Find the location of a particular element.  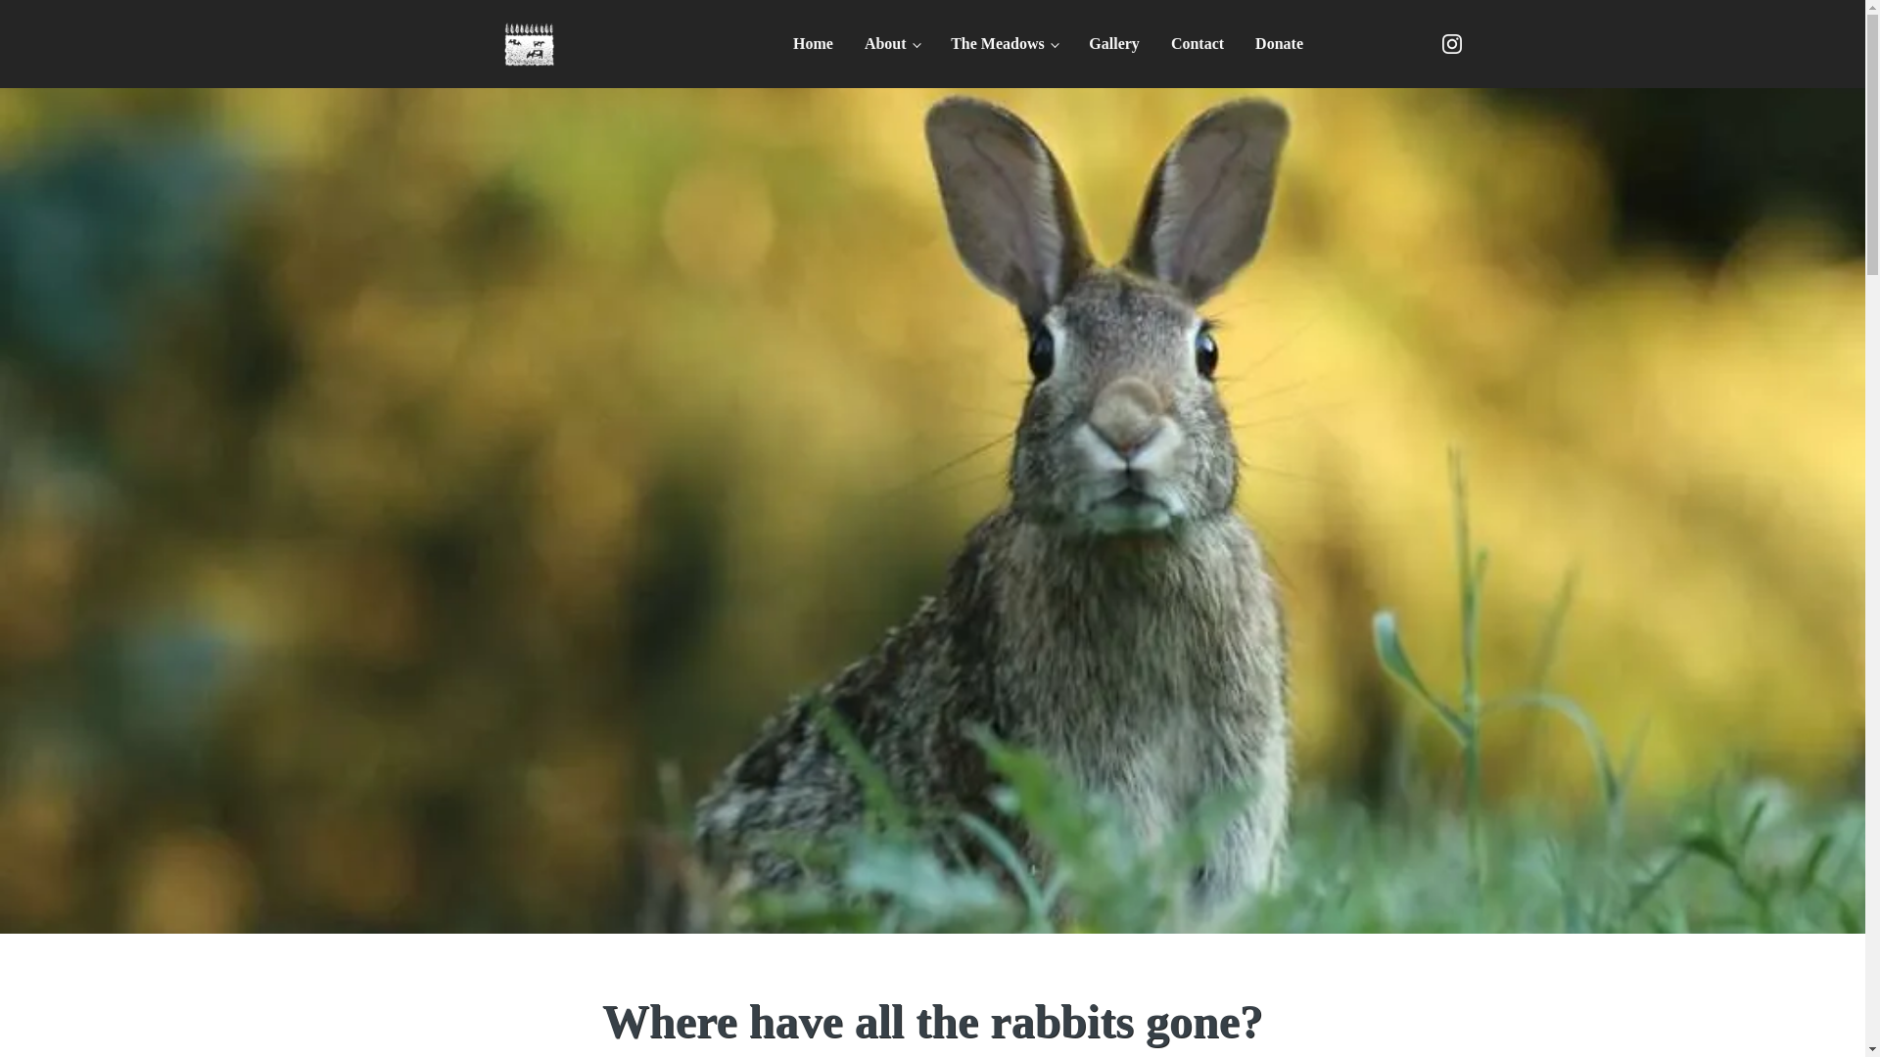

Gallery is located at coordinates (1114, 43).